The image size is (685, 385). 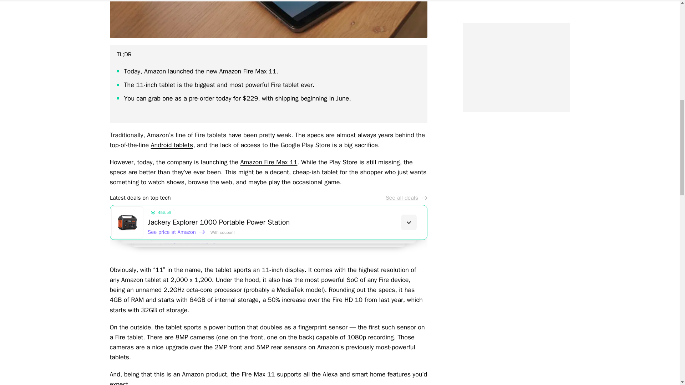 What do you see at coordinates (406, 197) in the screenshot?
I see `See all deals` at bounding box center [406, 197].